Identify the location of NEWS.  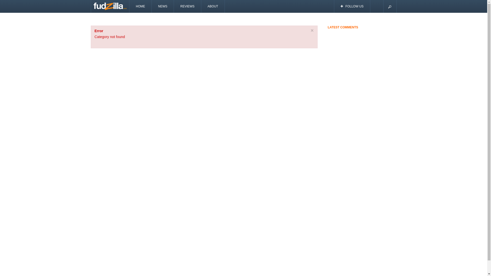
(163, 6).